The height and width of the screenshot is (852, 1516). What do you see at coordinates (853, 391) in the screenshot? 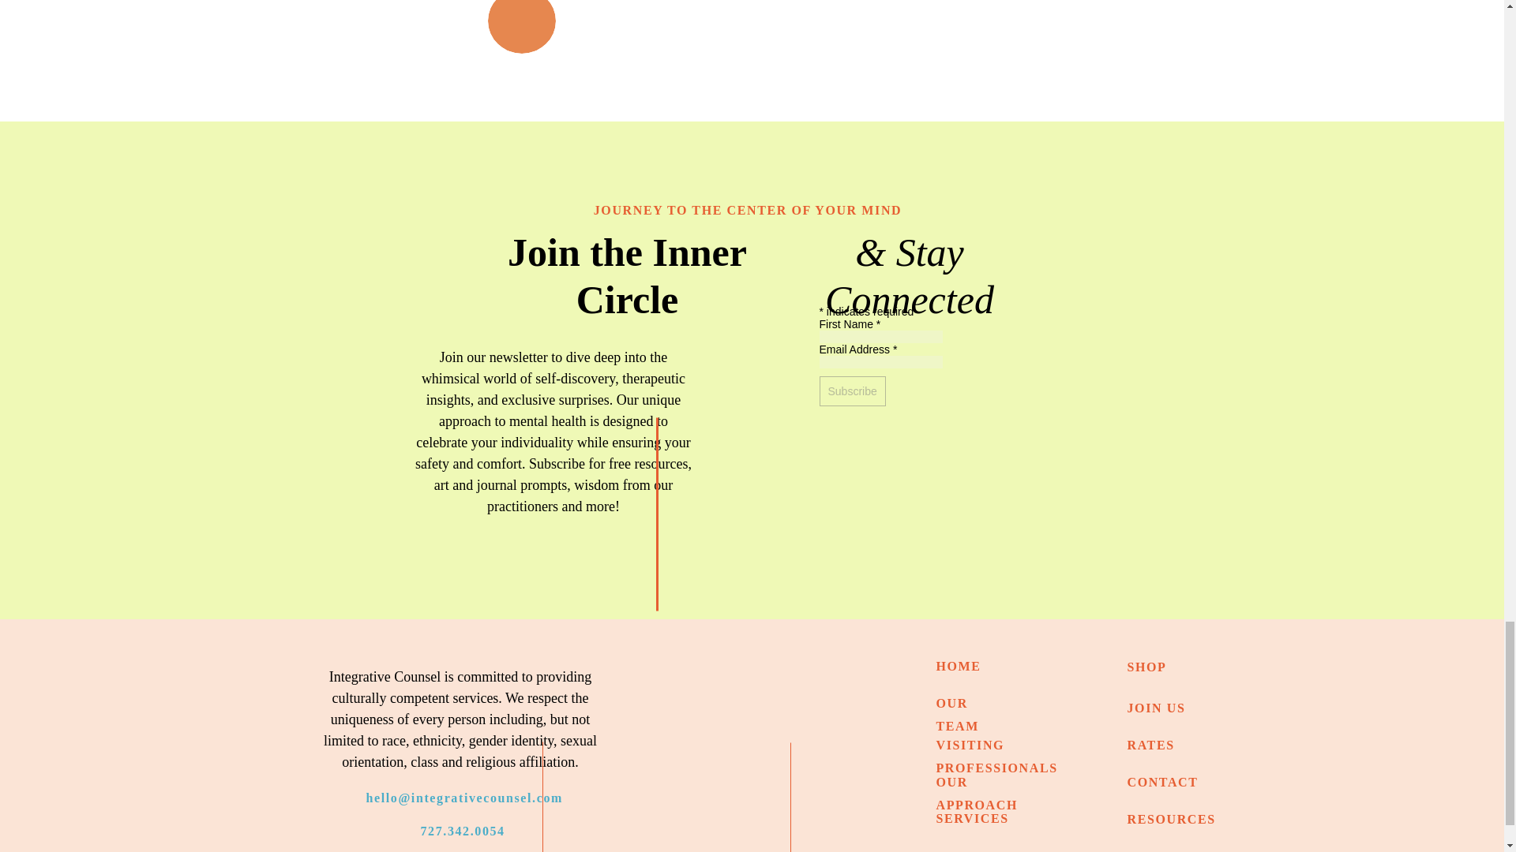
I see `Subscribe` at bounding box center [853, 391].